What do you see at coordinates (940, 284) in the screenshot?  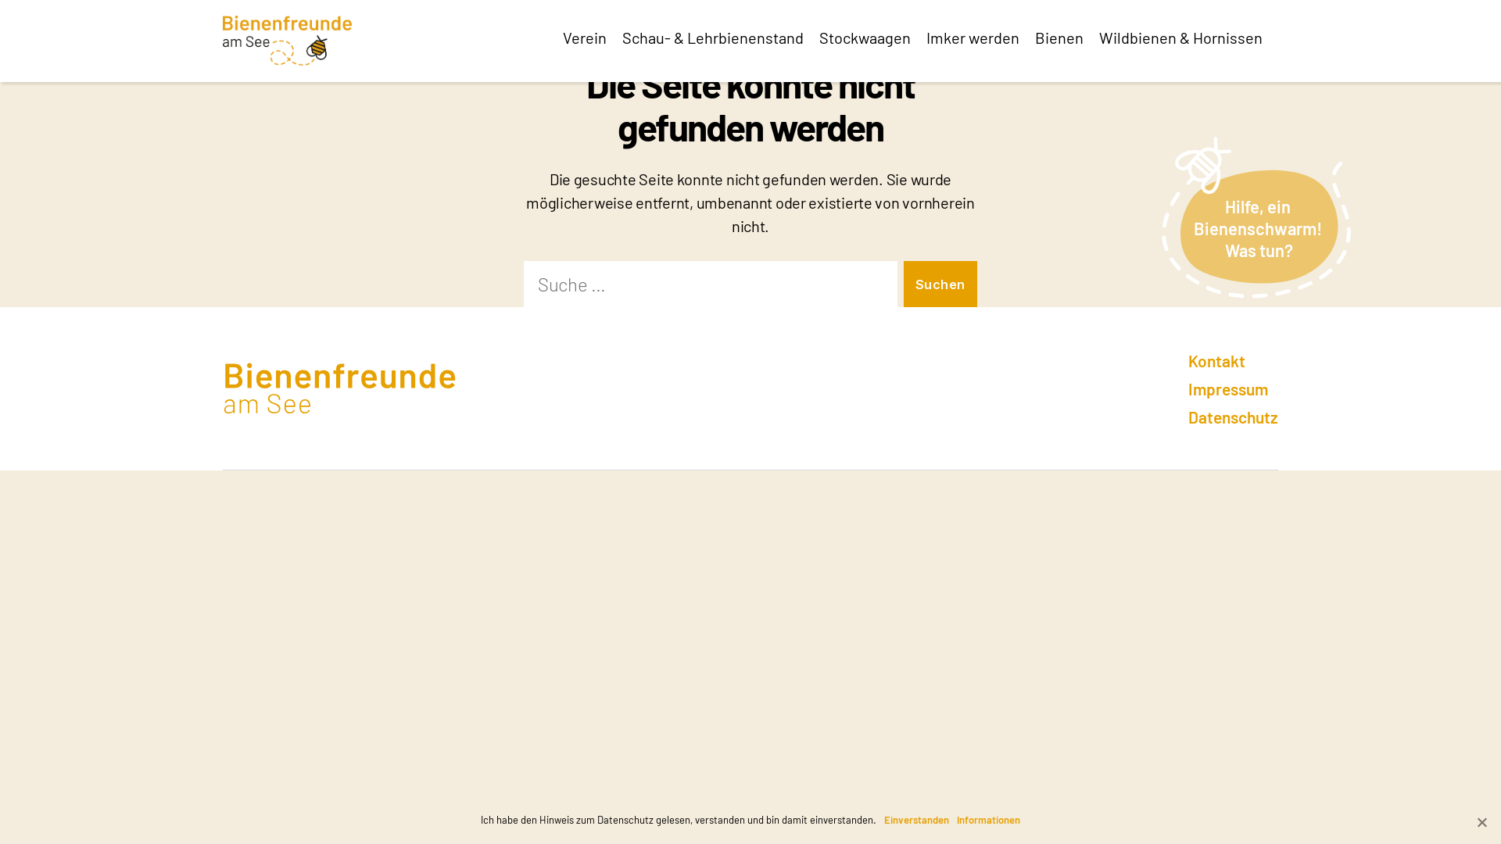 I see `Suchen` at bounding box center [940, 284].